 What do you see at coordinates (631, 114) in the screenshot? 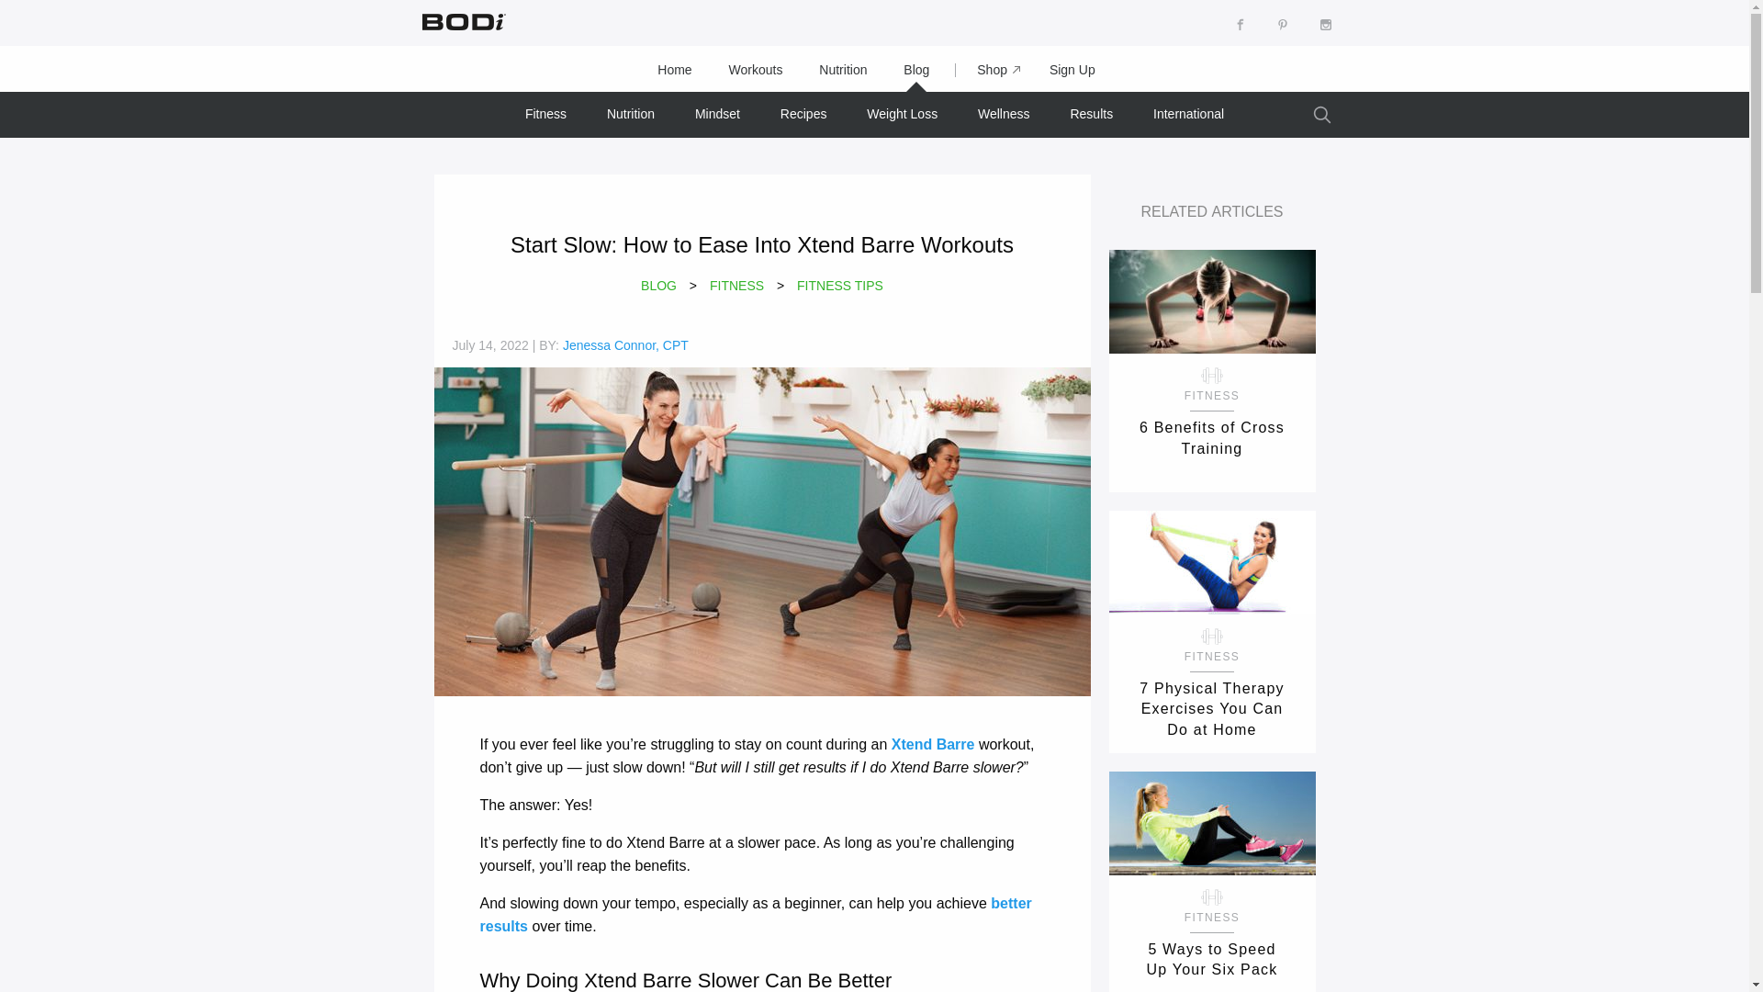
I see `Nutrition` at bounding box center [631, 114].